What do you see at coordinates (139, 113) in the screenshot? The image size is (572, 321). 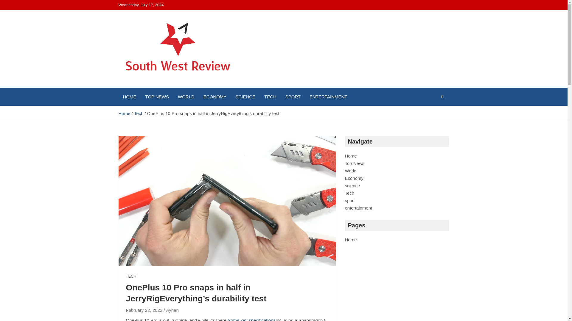 I see `Tech` at bounding box center [139, 113].